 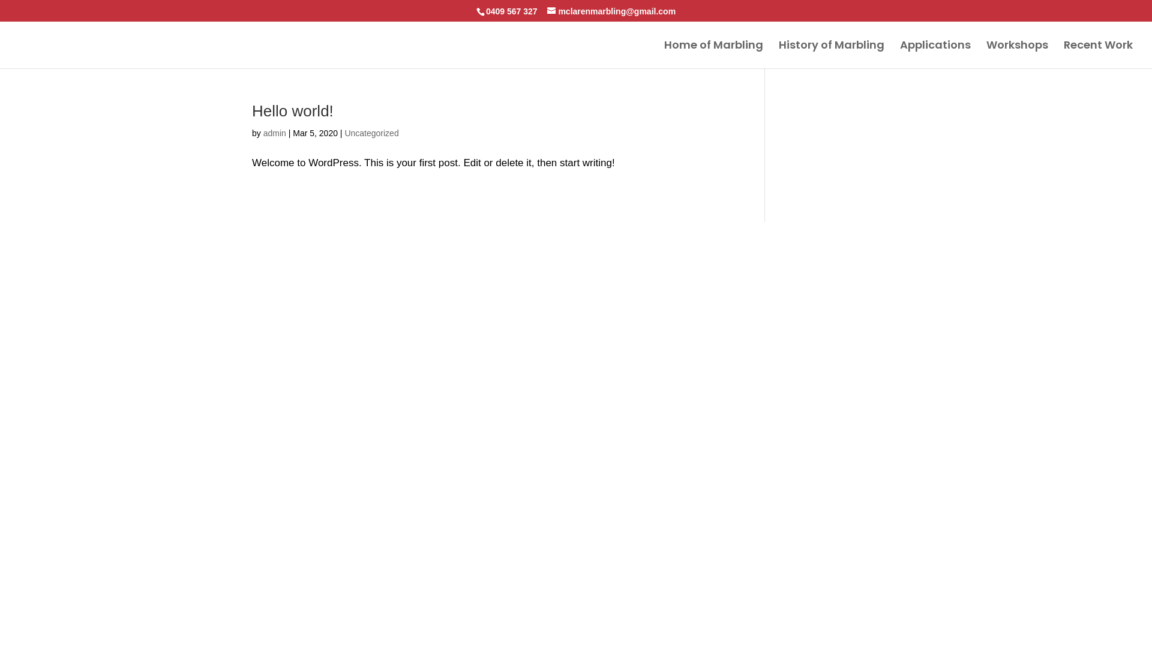 I want to click on Uncategorized, so click(x=371, y=133).